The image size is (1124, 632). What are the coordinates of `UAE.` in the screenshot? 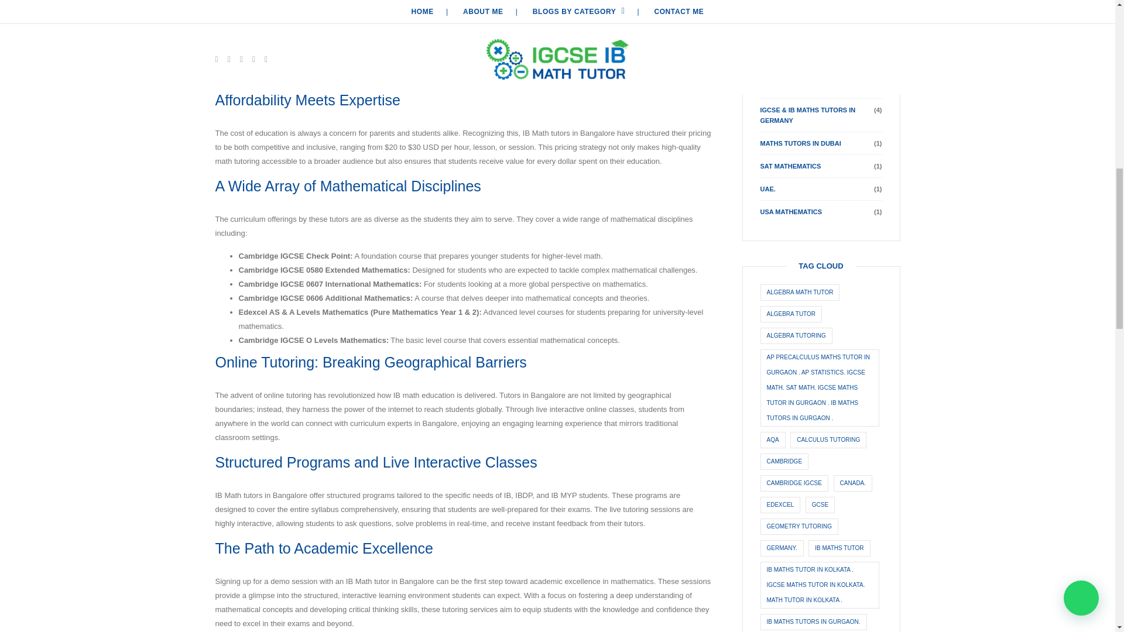 It's located at (767, 189).